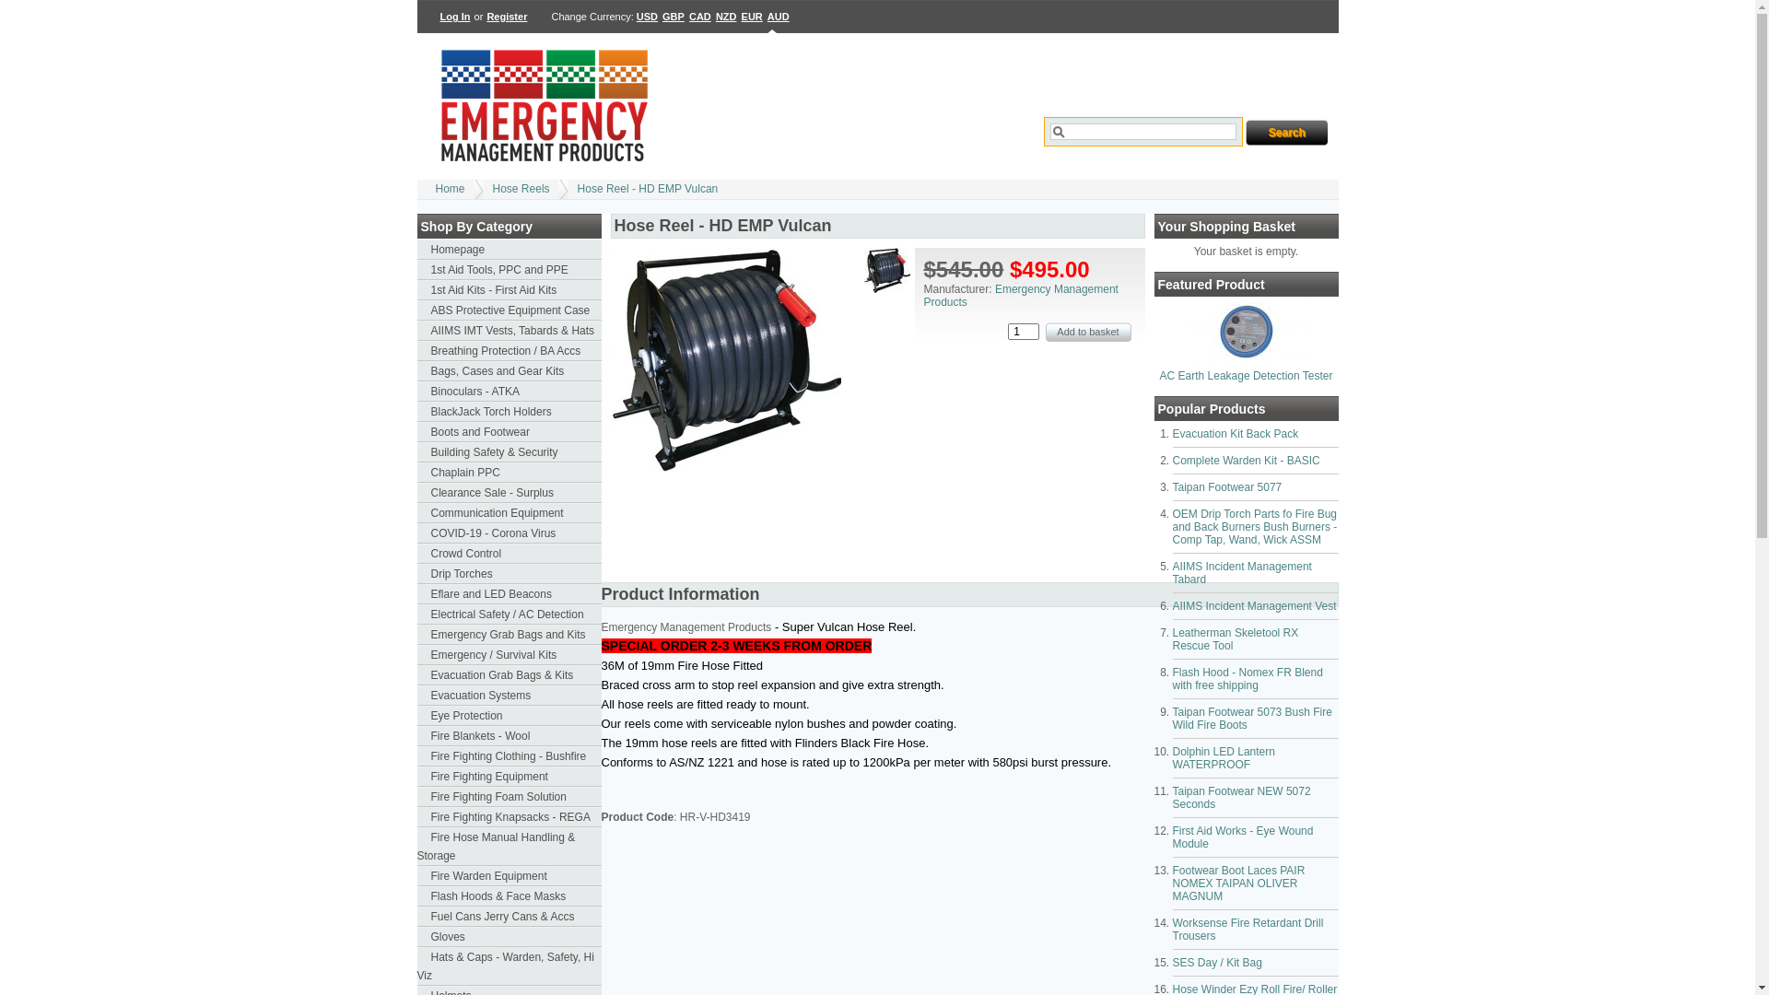 This screenshot has width=1769, height=995. I want to click on Evacuation Grab Bags & Kits, so click(509, 675).